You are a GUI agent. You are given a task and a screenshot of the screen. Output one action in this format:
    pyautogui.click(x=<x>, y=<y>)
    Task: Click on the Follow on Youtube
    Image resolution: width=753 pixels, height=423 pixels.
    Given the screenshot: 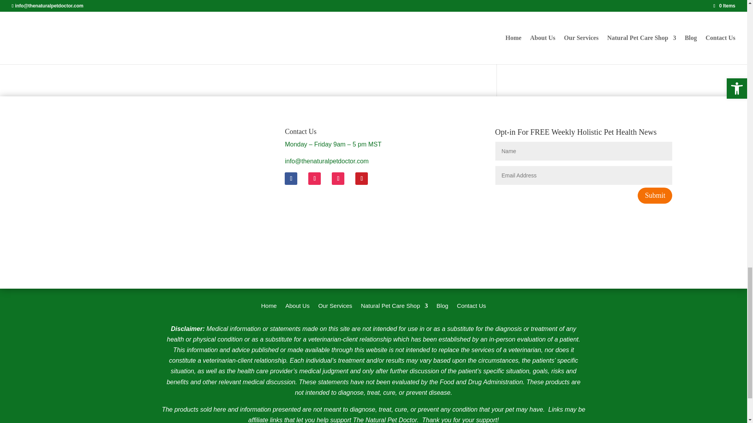 What is the action you would take?
    pyautogui.click(x=338, y=178)
    